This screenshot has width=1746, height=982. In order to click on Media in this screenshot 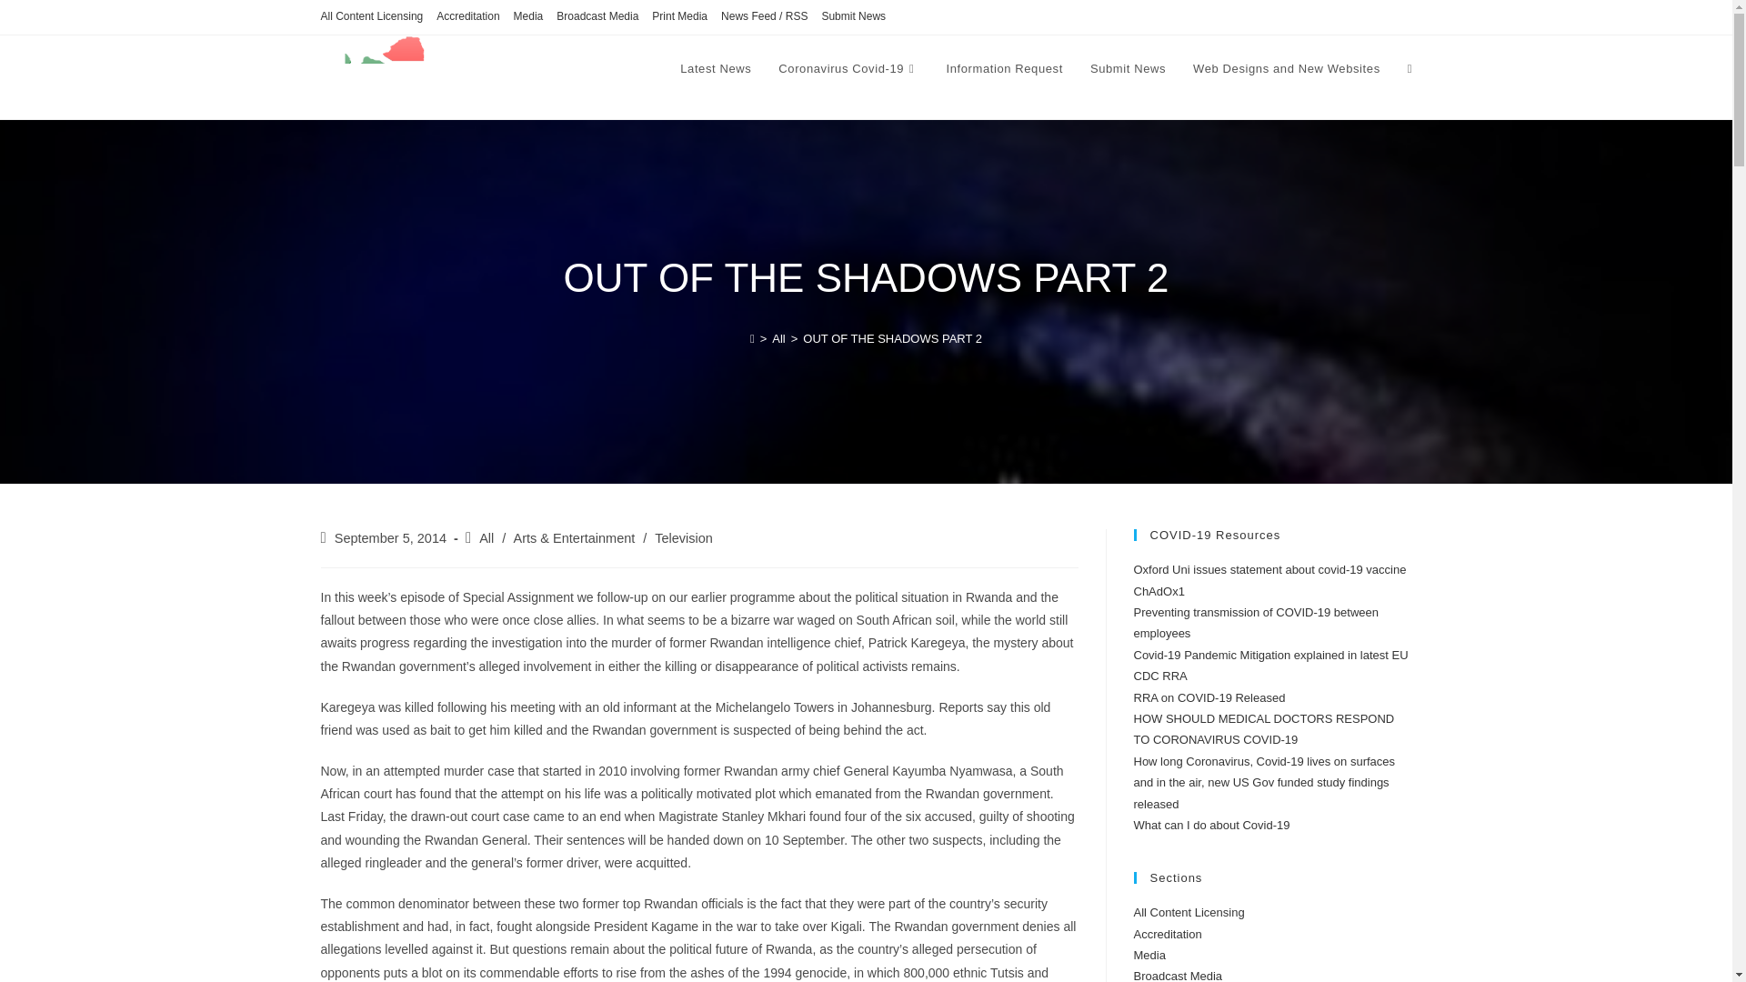, I will do `click(527, 16)`.